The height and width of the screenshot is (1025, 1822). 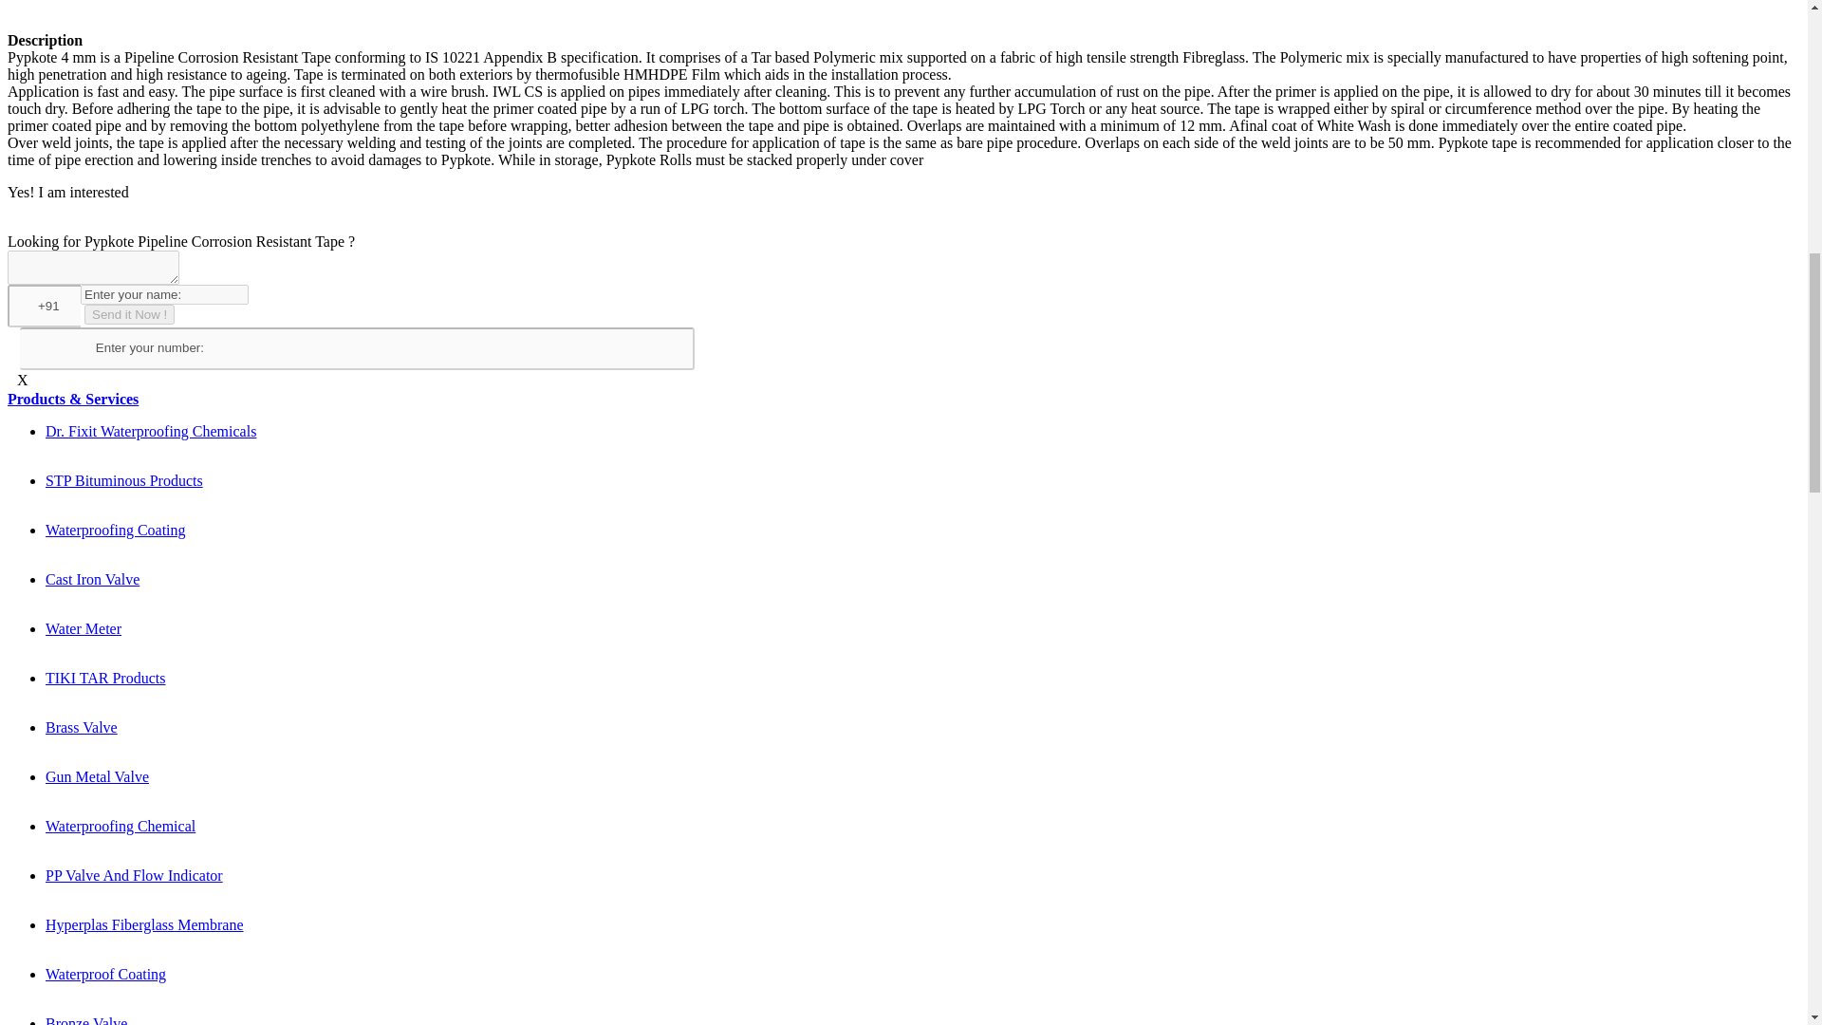 I want to click on Cast Iron Valve, so click(x=93, y=579).